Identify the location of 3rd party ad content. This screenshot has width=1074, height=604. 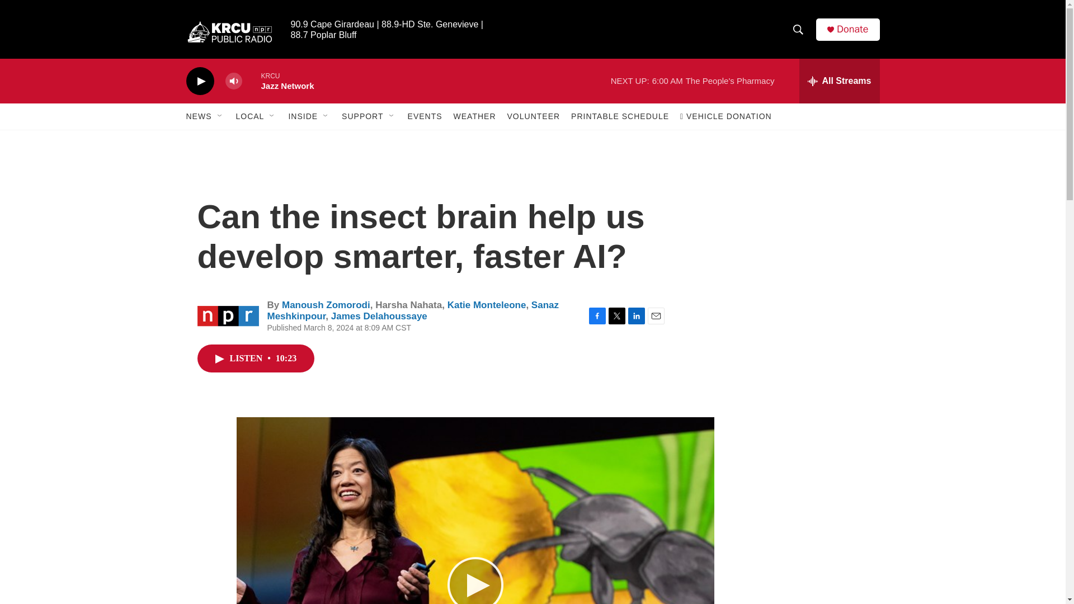
(784, 396).